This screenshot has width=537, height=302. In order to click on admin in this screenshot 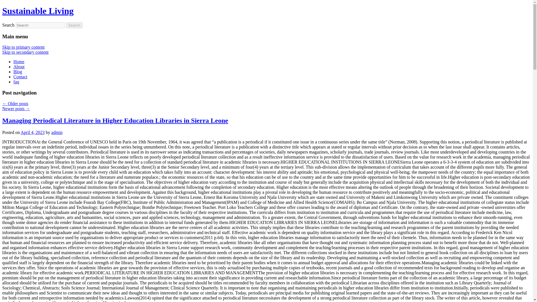, I will do `click(57, 132)`.